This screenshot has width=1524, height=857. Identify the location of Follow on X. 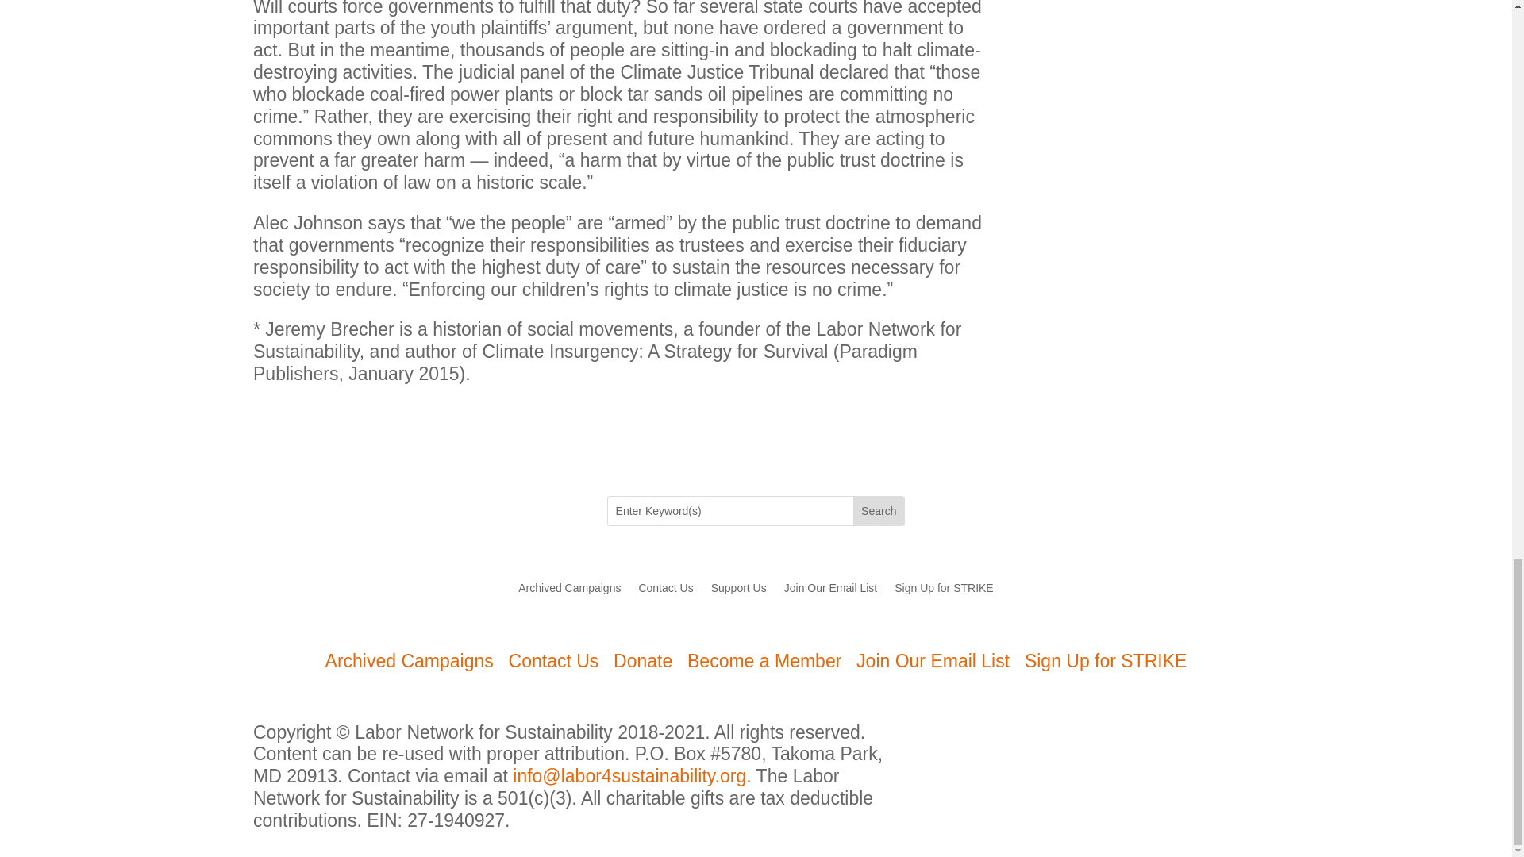
(1183, 735).